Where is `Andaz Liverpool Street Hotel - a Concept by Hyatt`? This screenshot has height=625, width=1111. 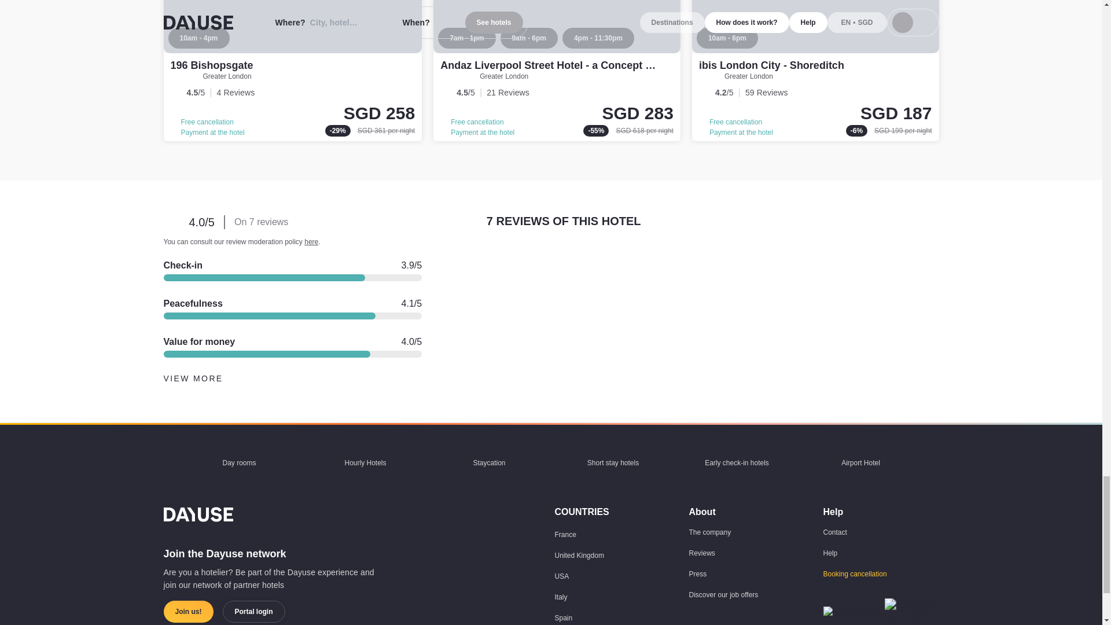
Andaz Liverpool Street Hotel - a Concept by Hyatt is located at coordinates (563, 65).